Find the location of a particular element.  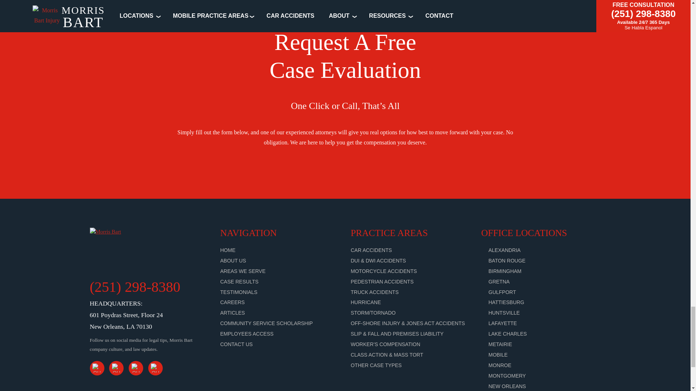

Careers is located at coordinates (233, 302).